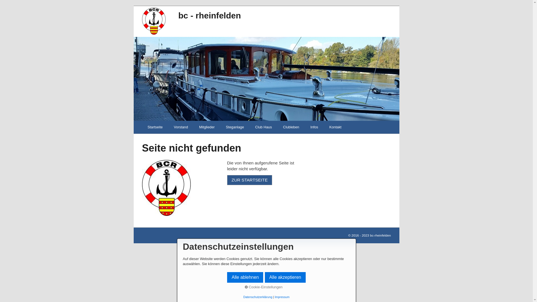 The image size is (537, 302). Describe the element at coordinates (291, 127) in the screenshot. I see `Clubleben` at that location.